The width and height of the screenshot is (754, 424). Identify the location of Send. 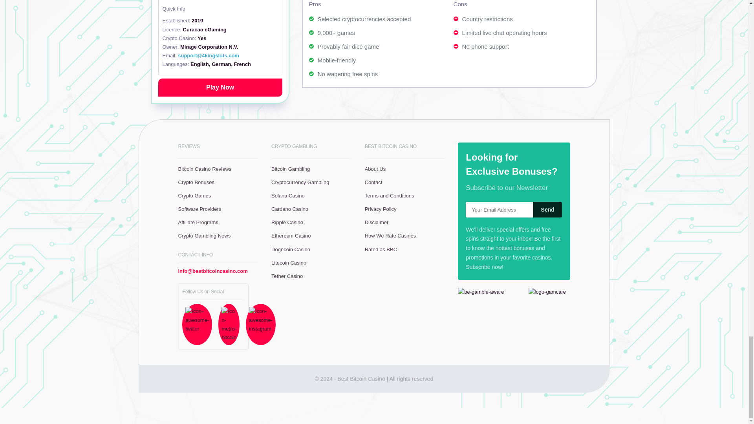
(547, 210).